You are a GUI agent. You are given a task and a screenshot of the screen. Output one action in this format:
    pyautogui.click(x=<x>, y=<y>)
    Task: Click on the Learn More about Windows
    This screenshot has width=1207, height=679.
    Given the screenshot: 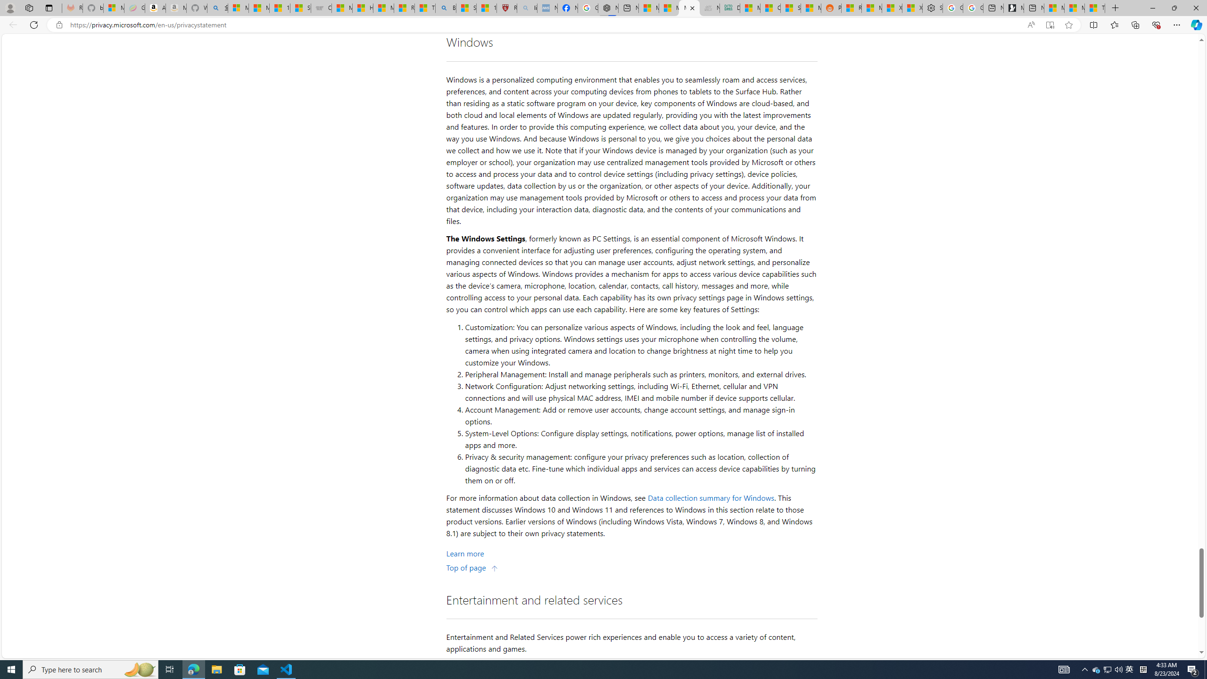 What is the action you would take?
    pyautogui.click(x=465, y=553)
    